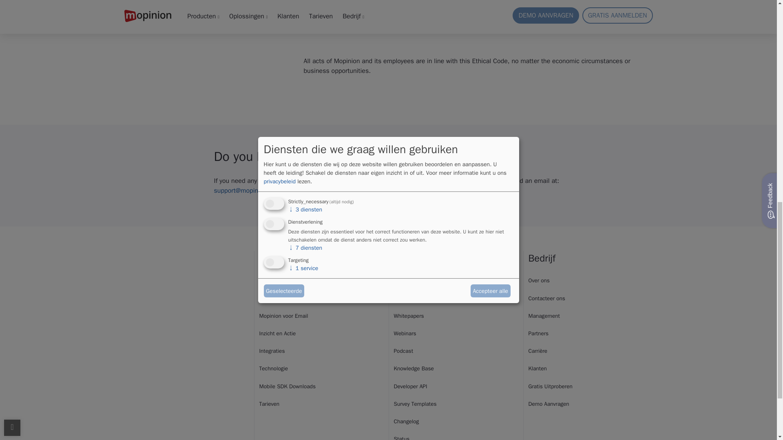  I want to click on Integraties, so click(272, 351).